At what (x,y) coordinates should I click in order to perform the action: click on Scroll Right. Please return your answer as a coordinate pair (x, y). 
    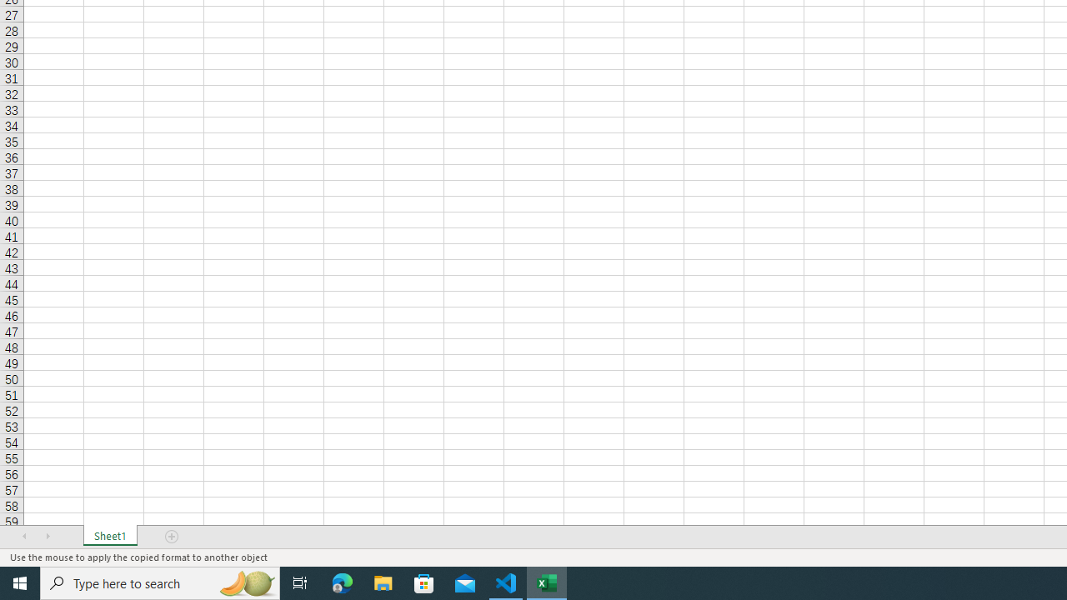
    Looking at the image, I should click on (48, 537).